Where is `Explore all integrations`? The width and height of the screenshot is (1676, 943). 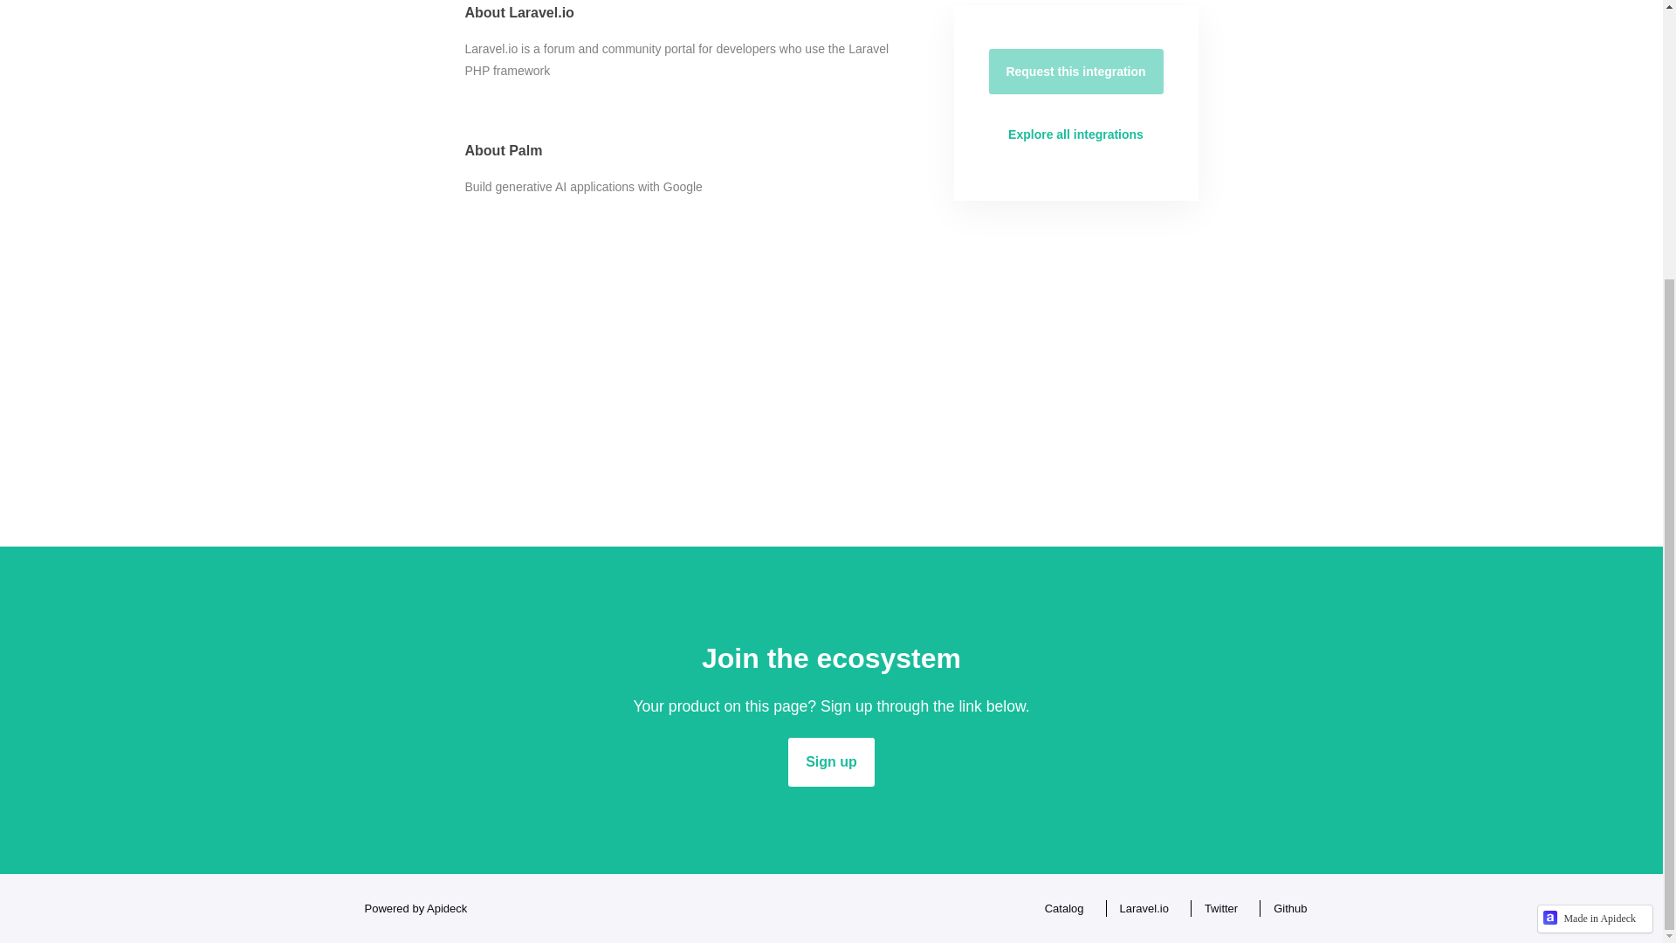
Explore all integrations is located at coordinates (1075, 134).